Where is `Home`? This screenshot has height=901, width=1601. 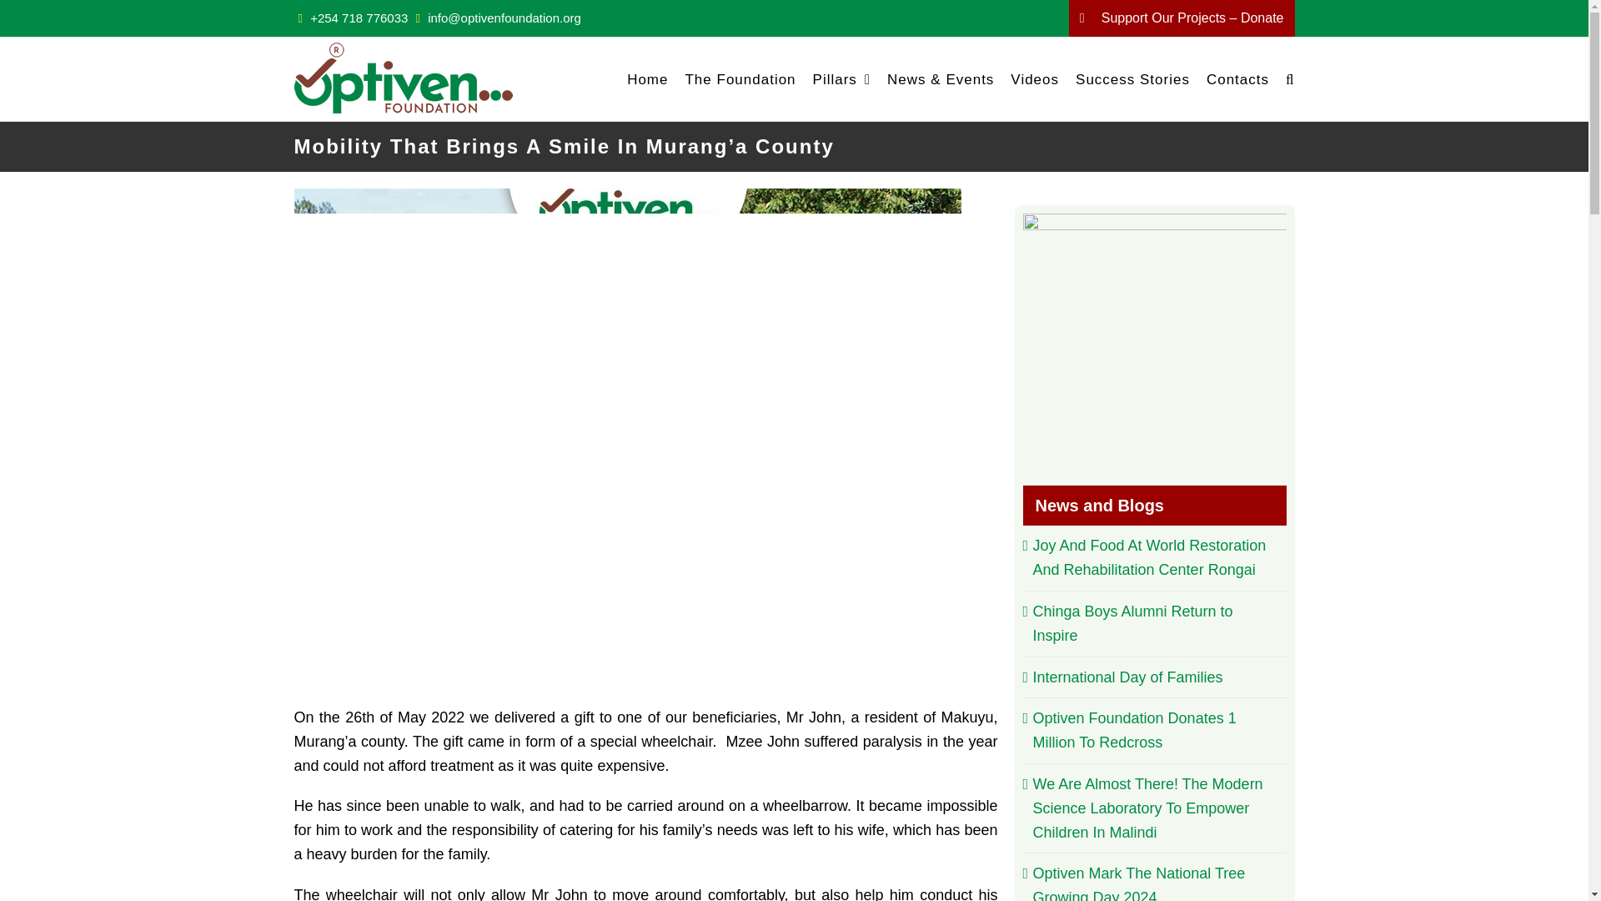
Home is located at coordinates (647, 78).